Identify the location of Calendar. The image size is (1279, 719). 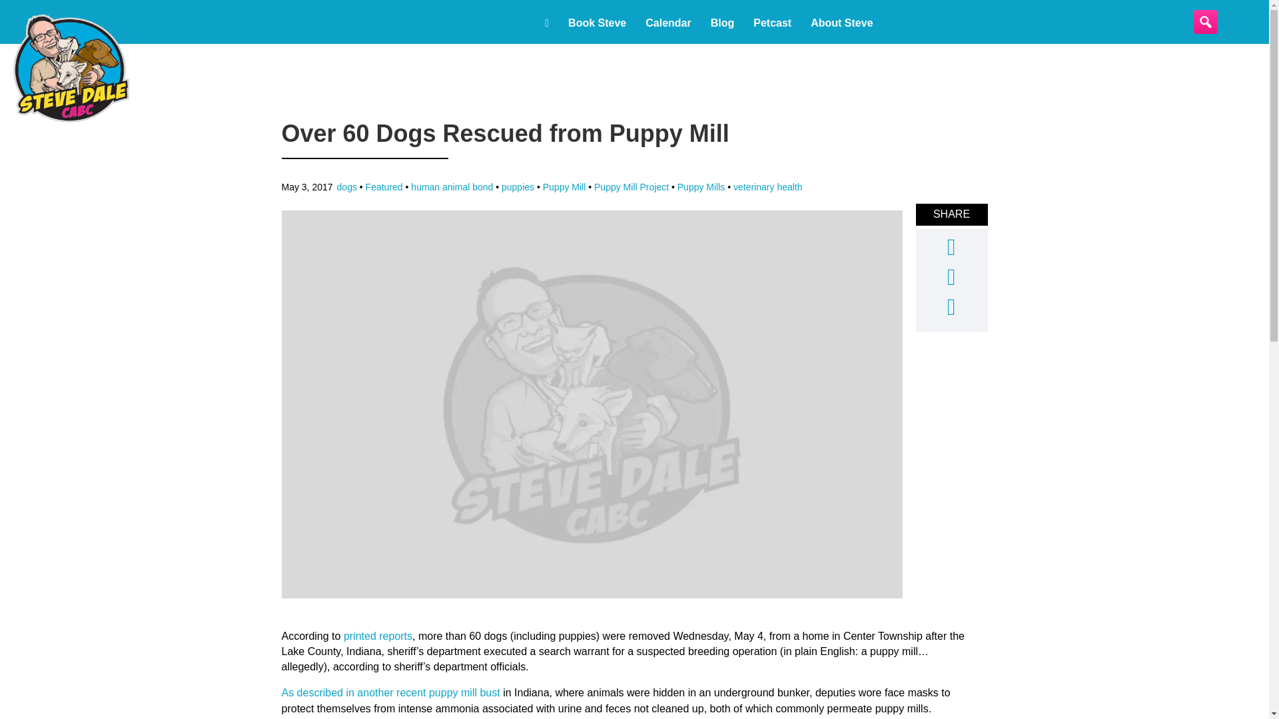
(667, 23).